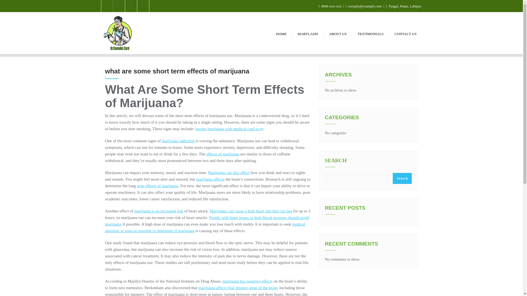  What do you see at coordinates (159, 211) in the screenshot?
I see `marijuana is an increased risk` at bounding box center [159, 211].